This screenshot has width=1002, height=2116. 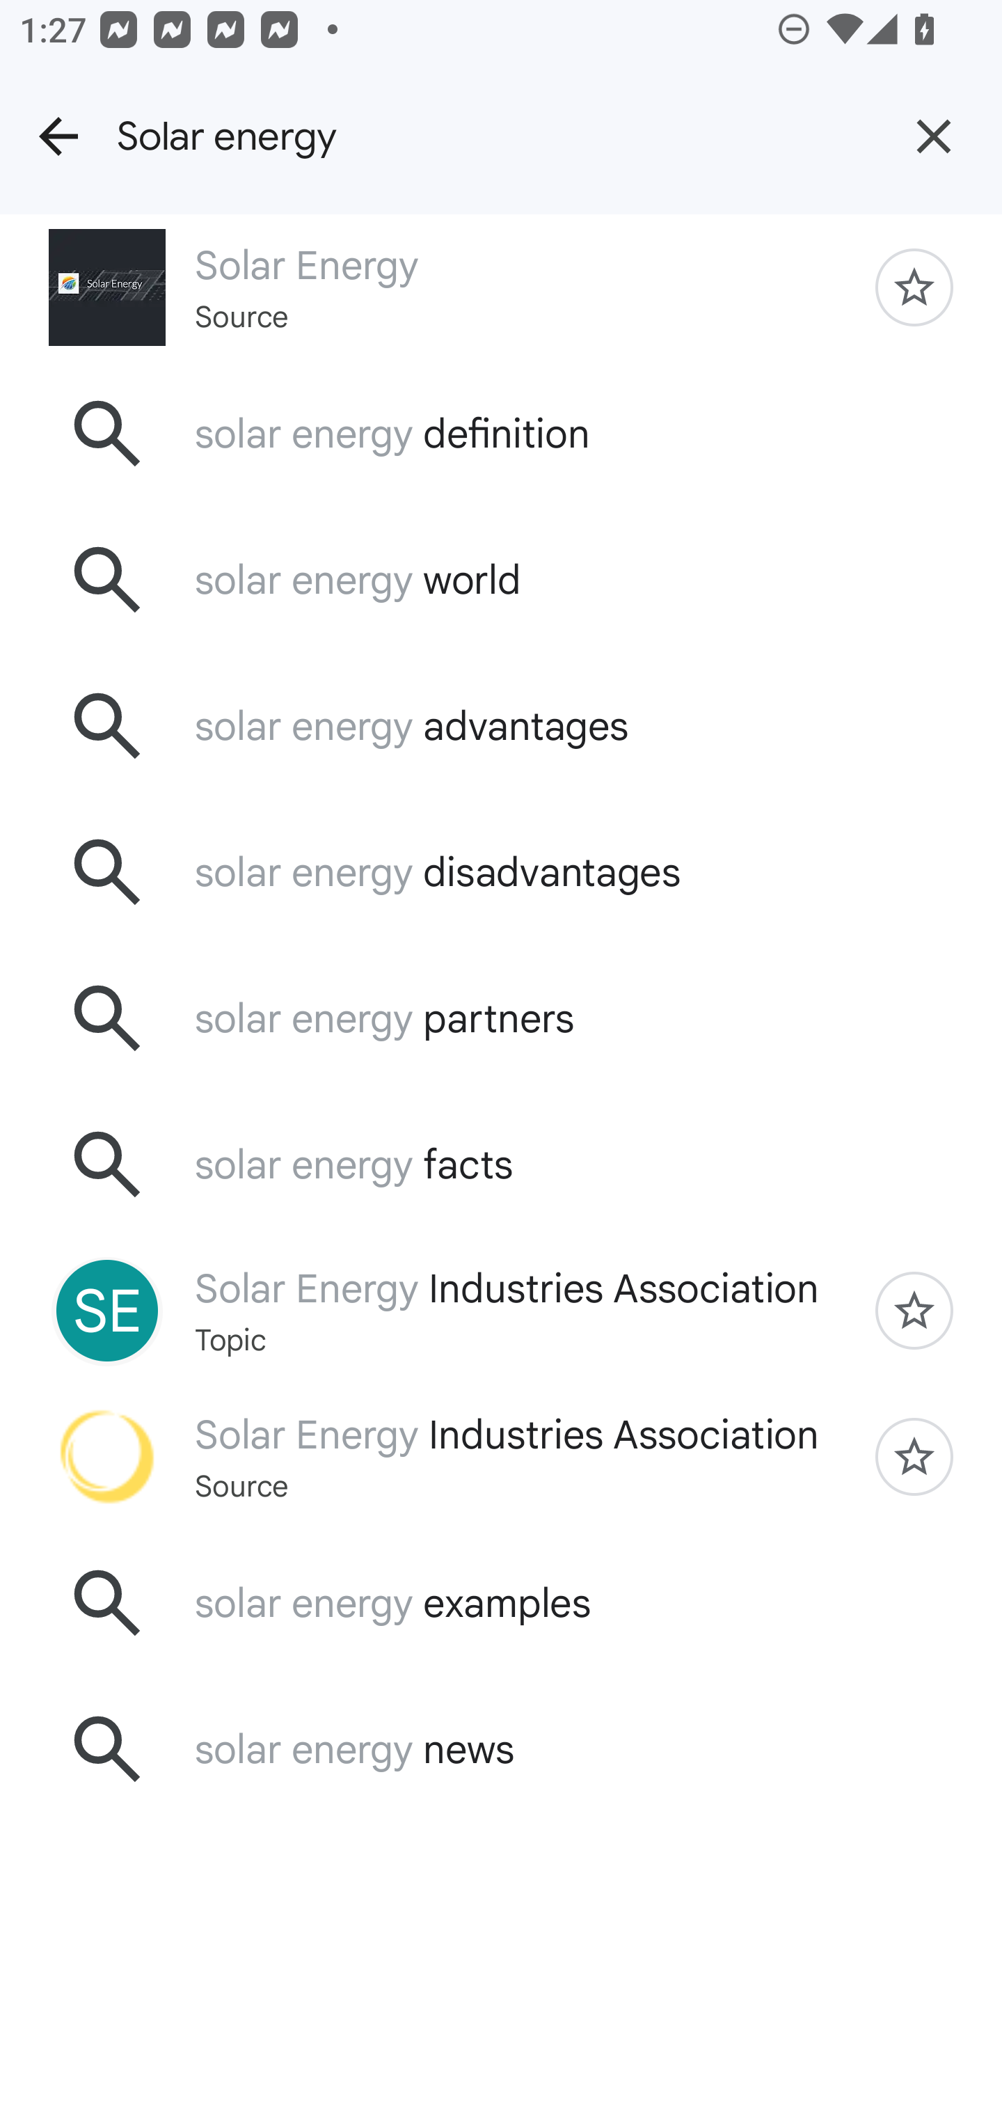 I want to click on solar energy definition, so click(x=501, y=432).